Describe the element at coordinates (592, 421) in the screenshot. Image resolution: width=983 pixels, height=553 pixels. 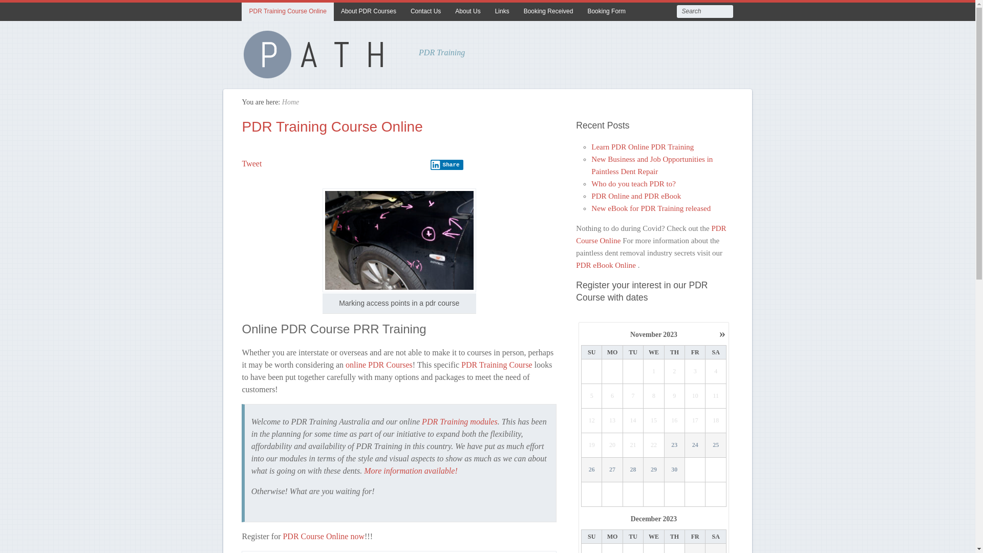
I see `12` at that location.